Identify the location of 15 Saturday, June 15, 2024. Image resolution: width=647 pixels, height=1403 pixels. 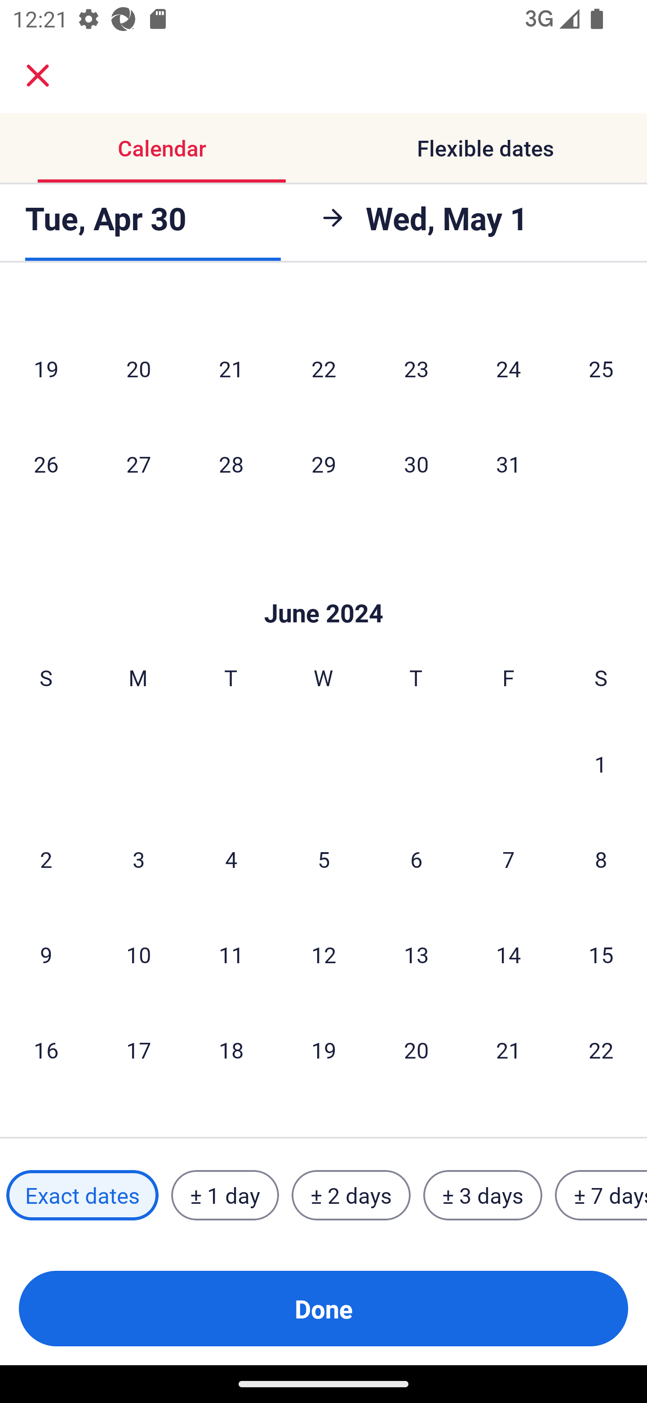
(601, 954).